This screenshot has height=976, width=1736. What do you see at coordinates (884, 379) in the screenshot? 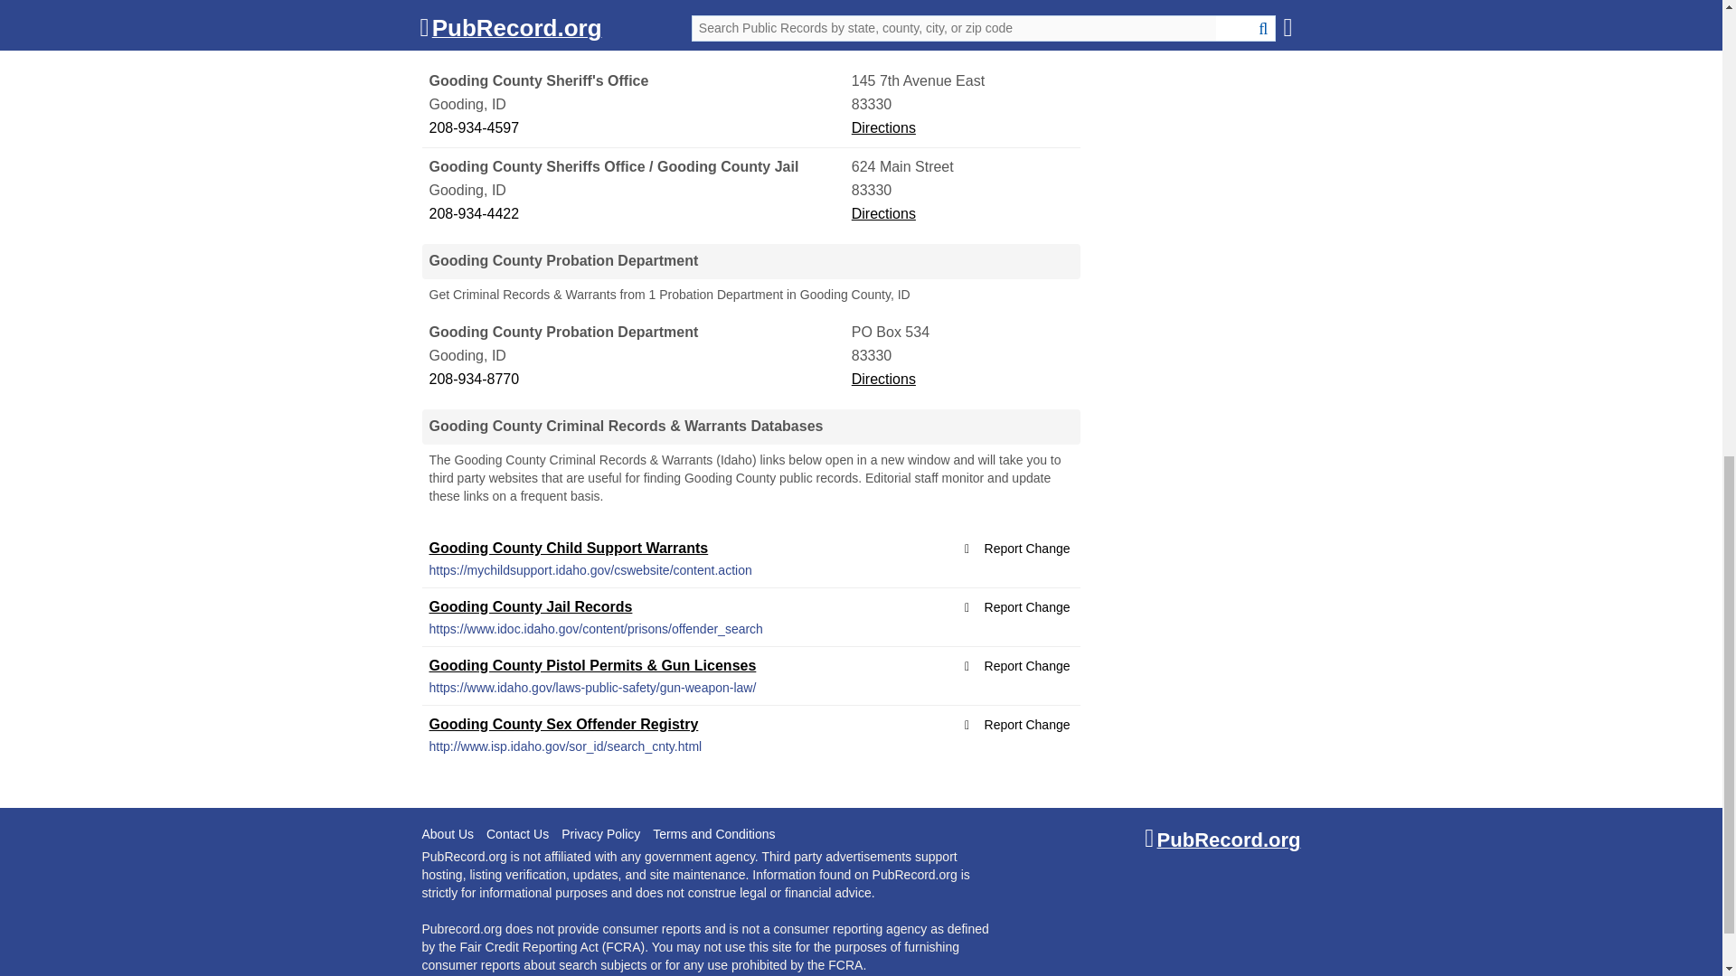
I see `Directions` at bounding box center [884, 379].